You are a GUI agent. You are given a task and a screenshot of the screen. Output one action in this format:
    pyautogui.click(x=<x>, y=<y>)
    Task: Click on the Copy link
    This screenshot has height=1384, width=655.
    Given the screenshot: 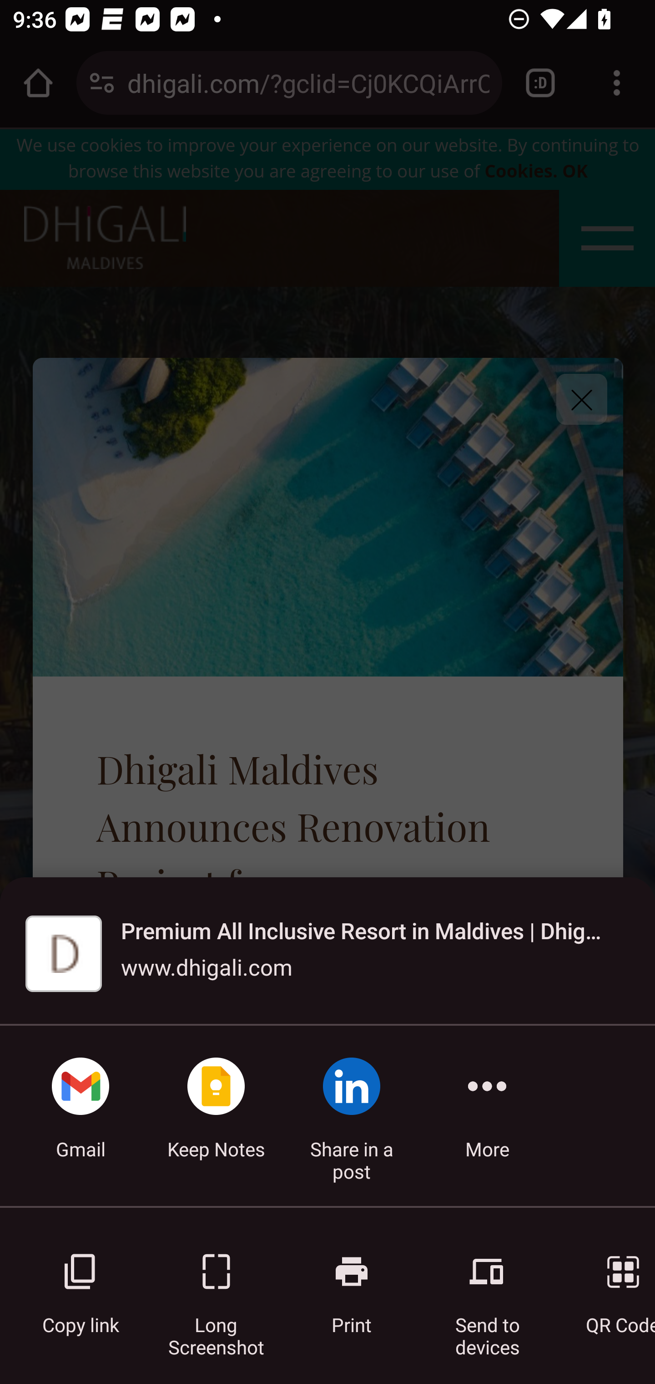 What is the action you would take?
    pyautogui.click(x=81, y=1284)
    